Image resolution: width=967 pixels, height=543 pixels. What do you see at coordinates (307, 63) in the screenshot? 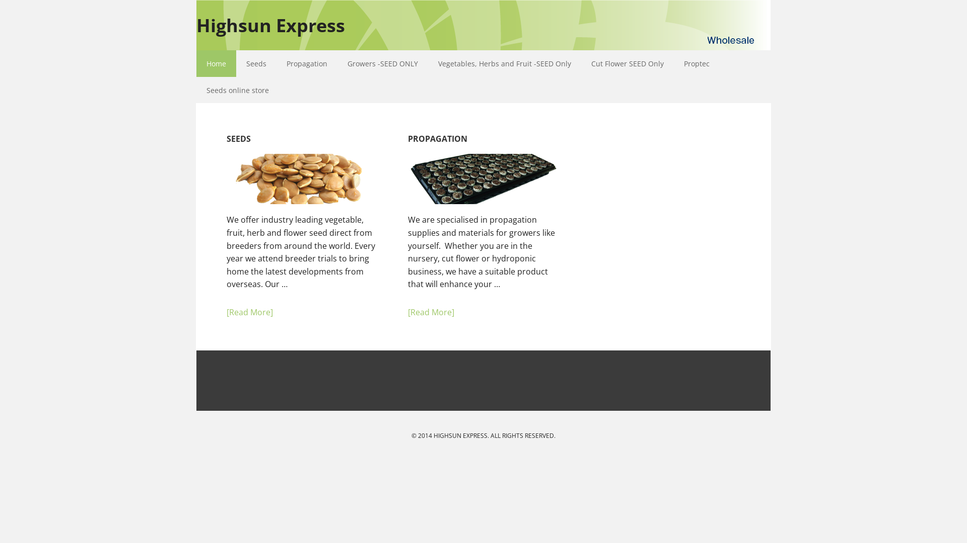
I see `Propagation` at bounding box center [307, 63].